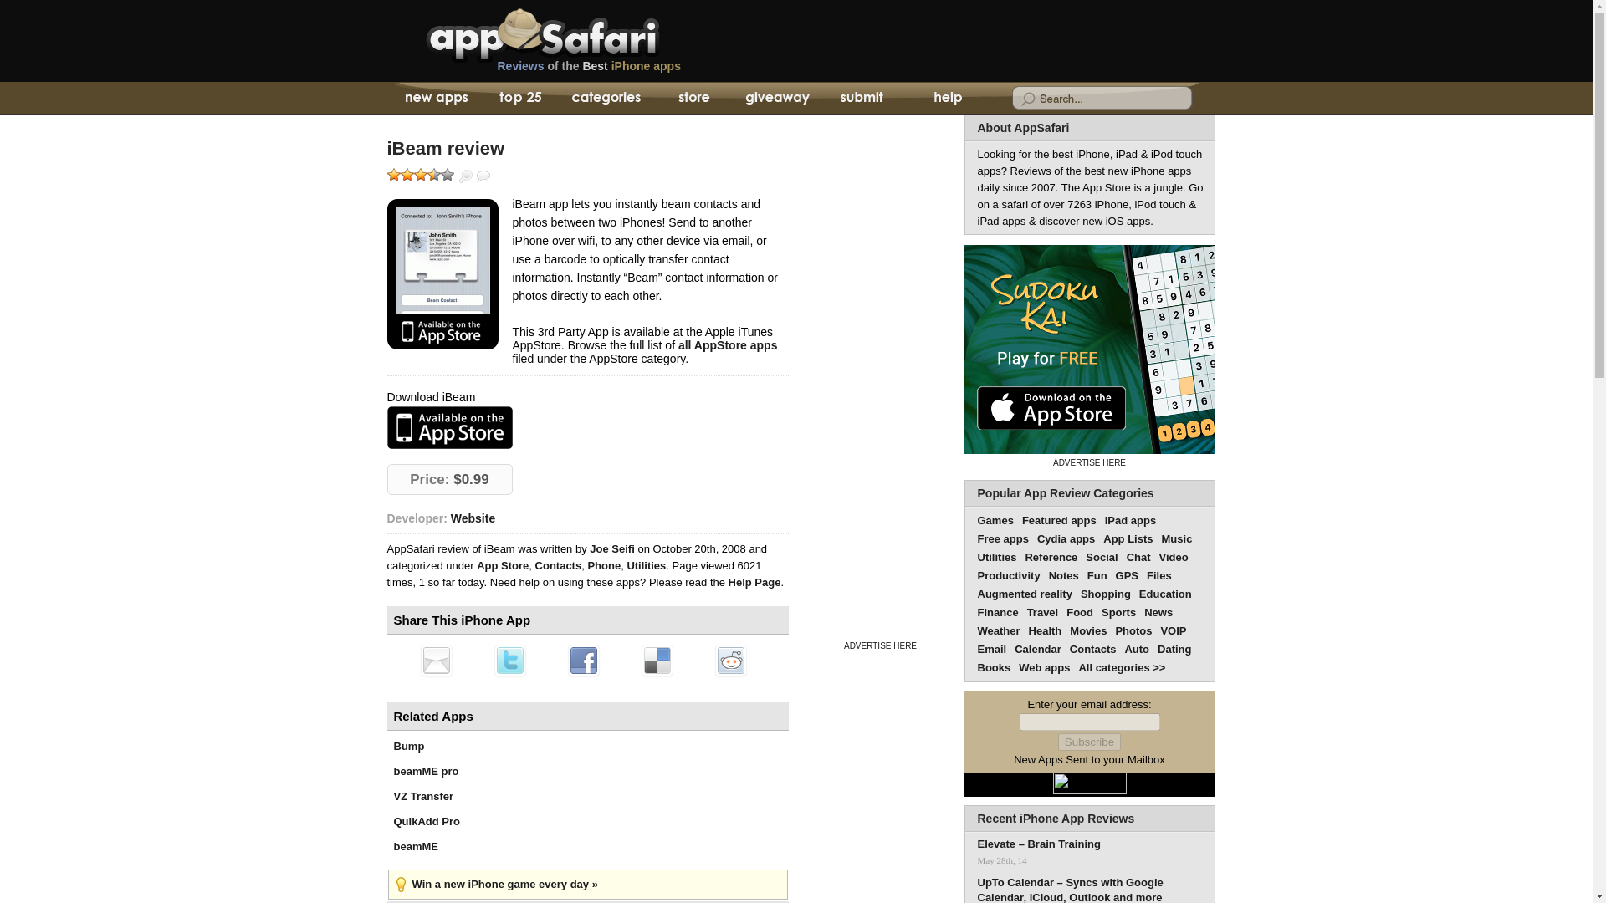 The width and height of the screenshot is (1606, 903). I want to click on Perfect, so click(447, 174).